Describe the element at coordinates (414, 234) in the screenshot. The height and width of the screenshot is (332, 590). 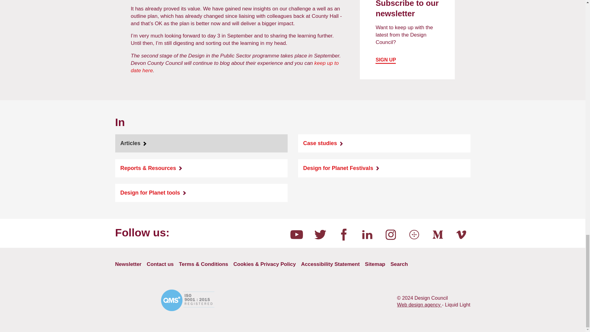
I see `Design Council on The Dots` at that location.